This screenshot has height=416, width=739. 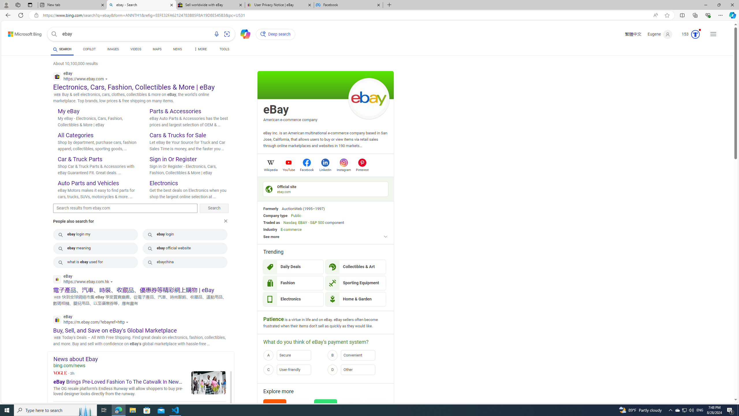 What do you see at coordinates (293, 267) in the screenshot?
I see `Daily Deals` at bounding box center [293, 267].